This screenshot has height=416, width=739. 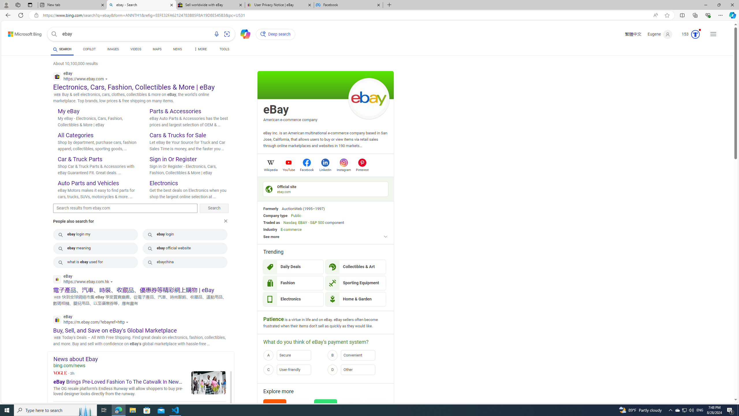 What do you see at coordinates (293, 267) in the screenshot?
I see `Daily Deals` at bounding box center [293, 267].